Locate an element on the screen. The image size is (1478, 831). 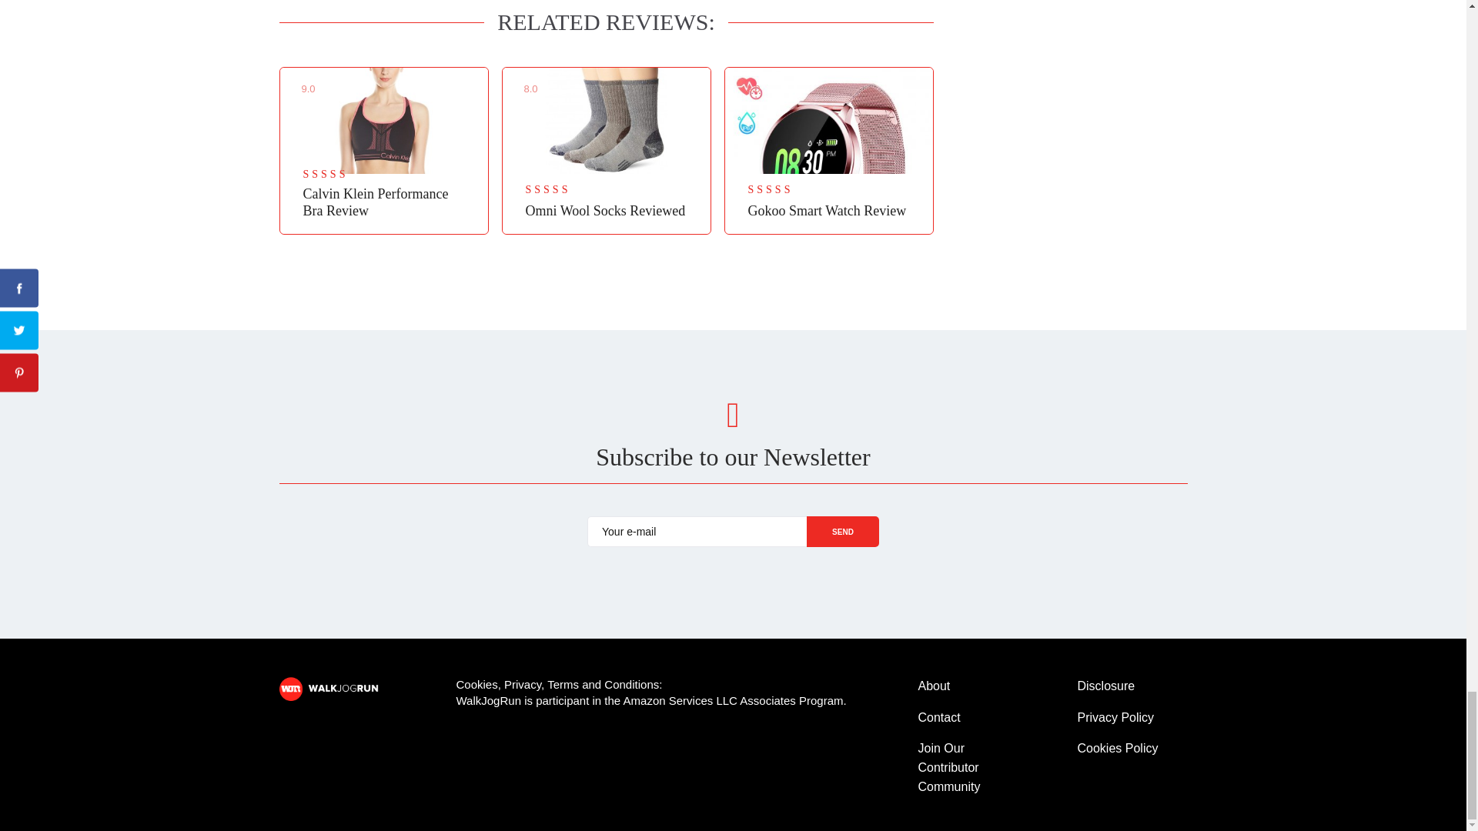
Your e-mail is located at coordinates (697, 531).